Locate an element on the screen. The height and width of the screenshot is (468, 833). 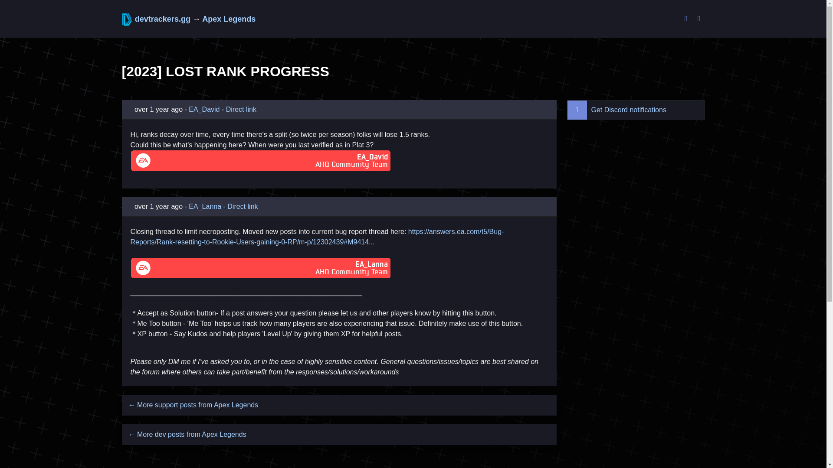
Direct link is located at coordinates (242, 206).